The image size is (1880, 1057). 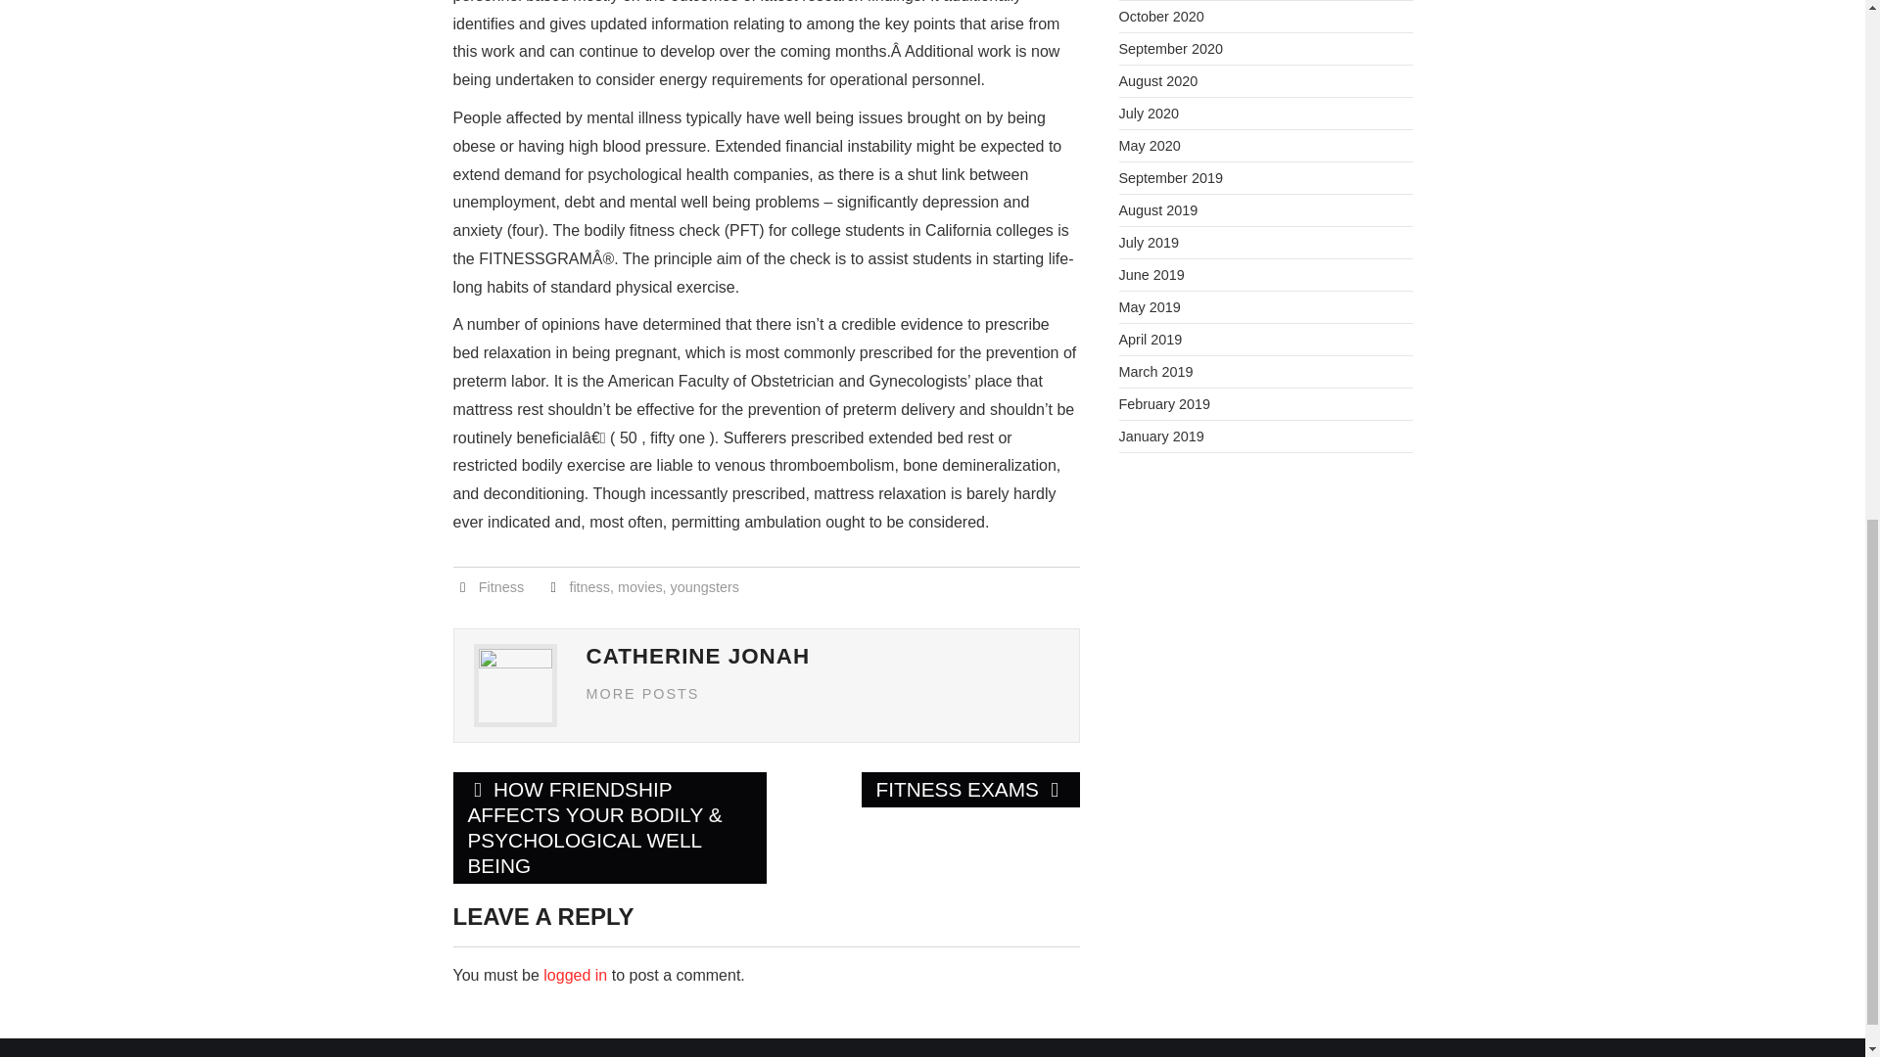 I want to click on July 2020, so click(x=1148, y=114).